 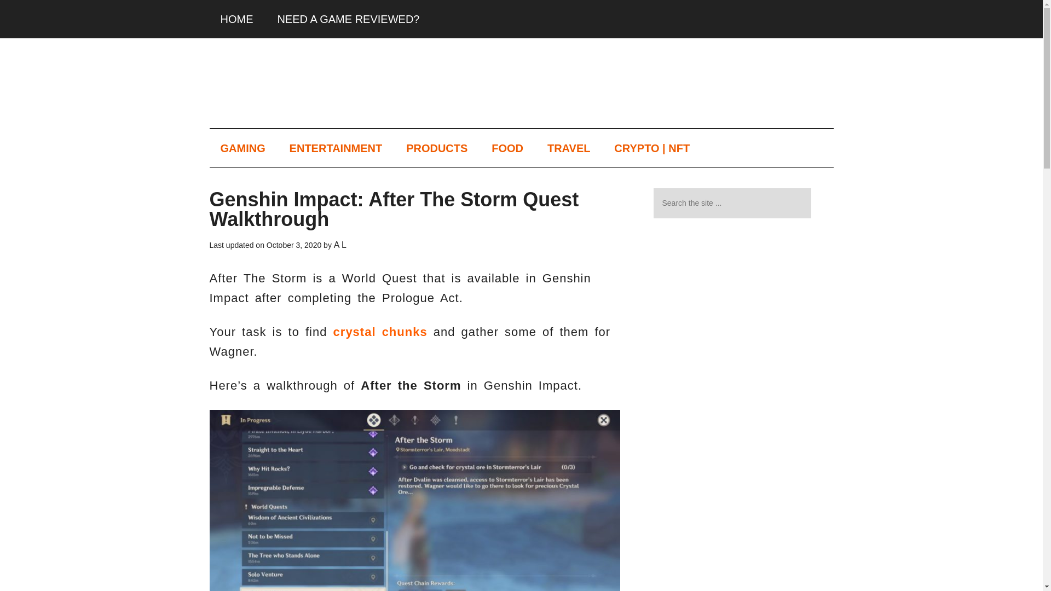 What do you see at coordinates (507, 148) in the screenshot?
I see `FOOD` at bounding box center [507, 148].